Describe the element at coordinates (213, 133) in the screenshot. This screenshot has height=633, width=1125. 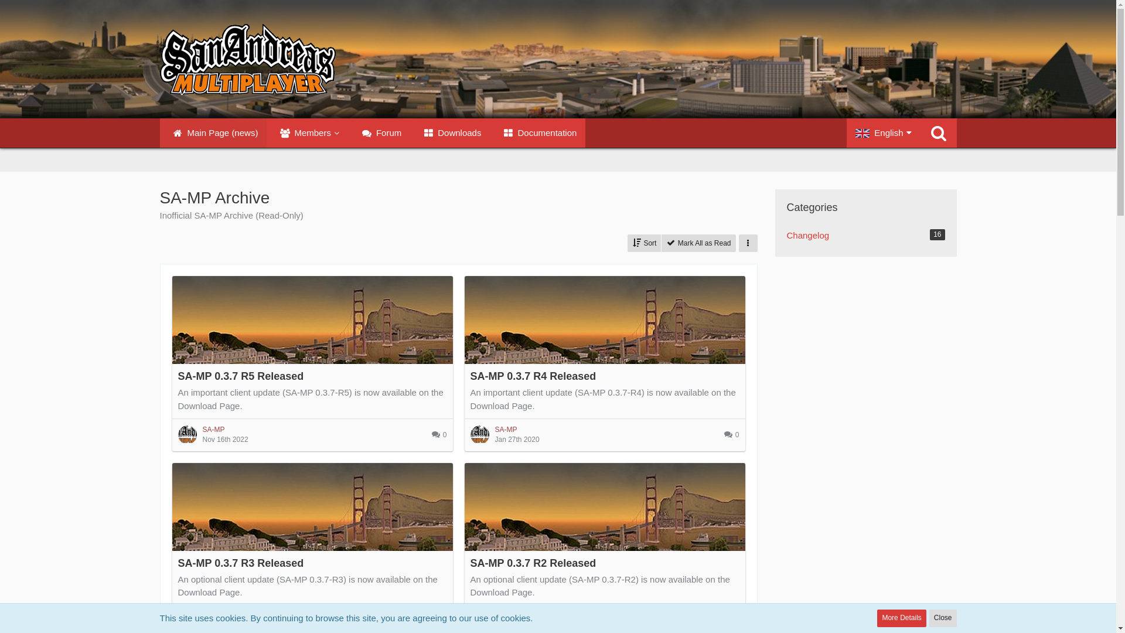
I see `Main Page (news)` at that location.